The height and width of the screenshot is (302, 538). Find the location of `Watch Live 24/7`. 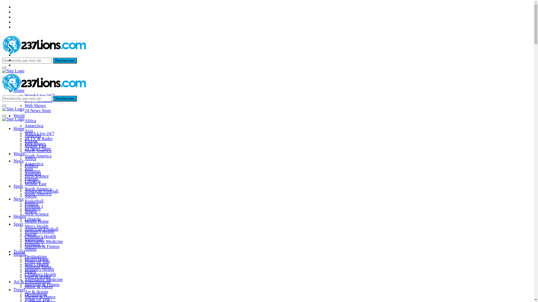

Watch Live 24/7 is located at coordinates (40, 134).